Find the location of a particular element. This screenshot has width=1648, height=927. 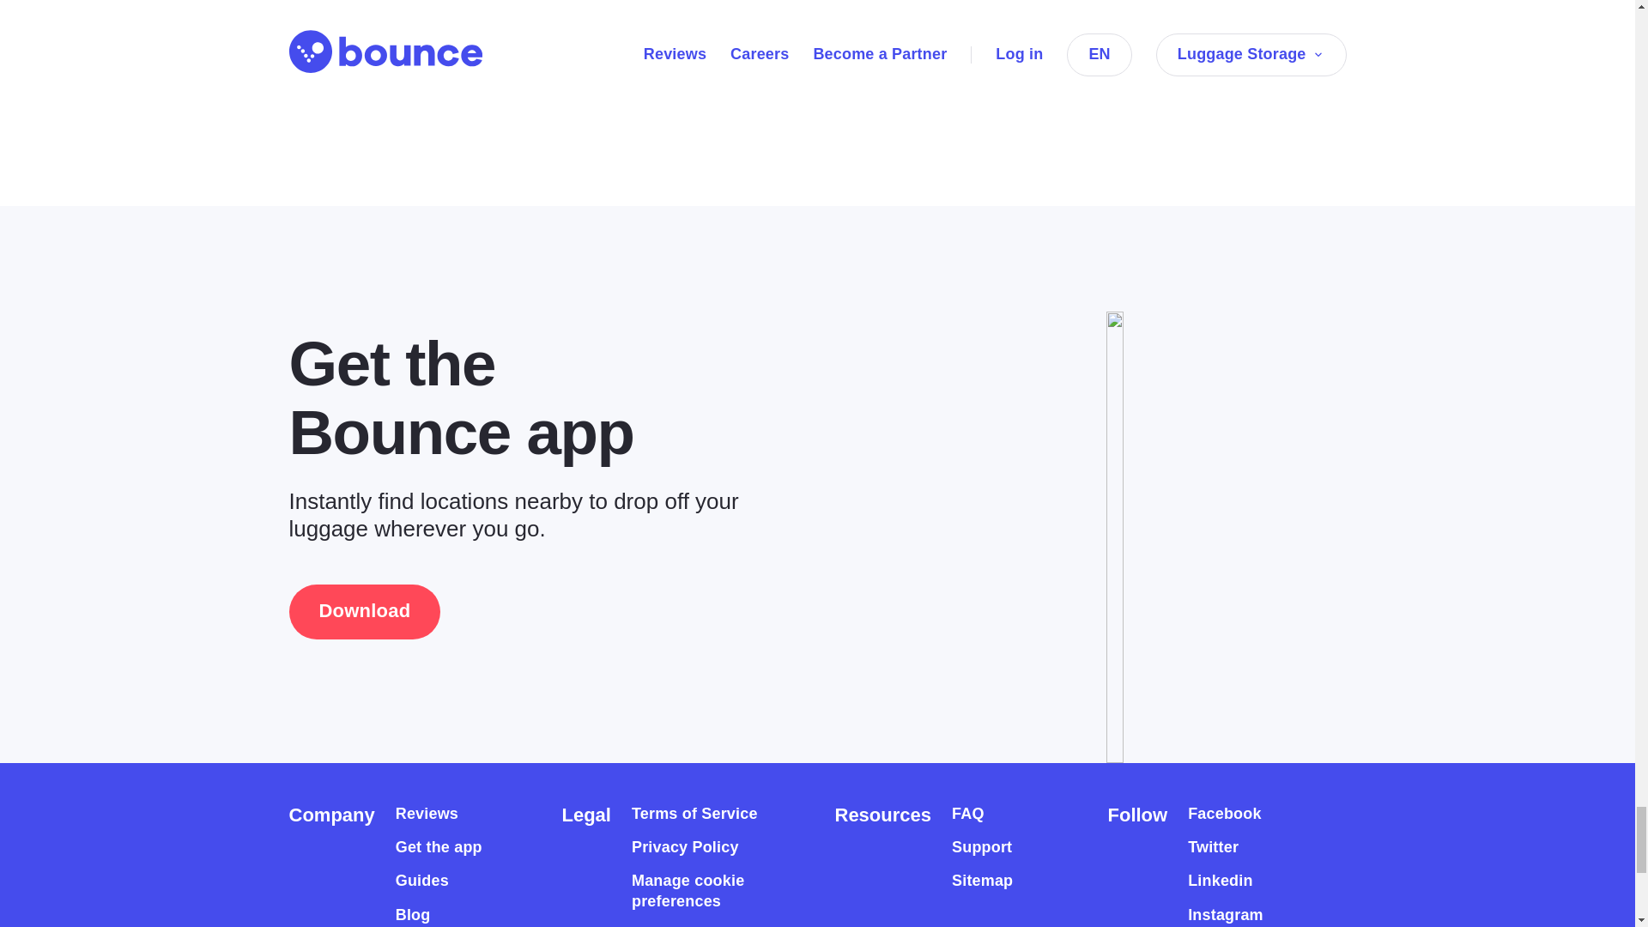

Get the app is located at coordinates (439, 848).